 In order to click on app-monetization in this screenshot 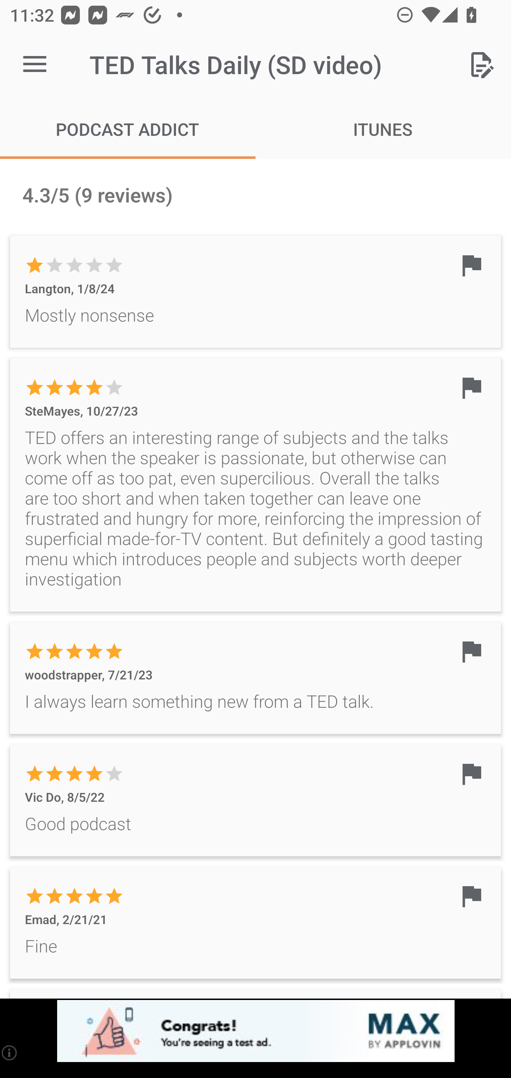, I will do `click(255, 1032)`.